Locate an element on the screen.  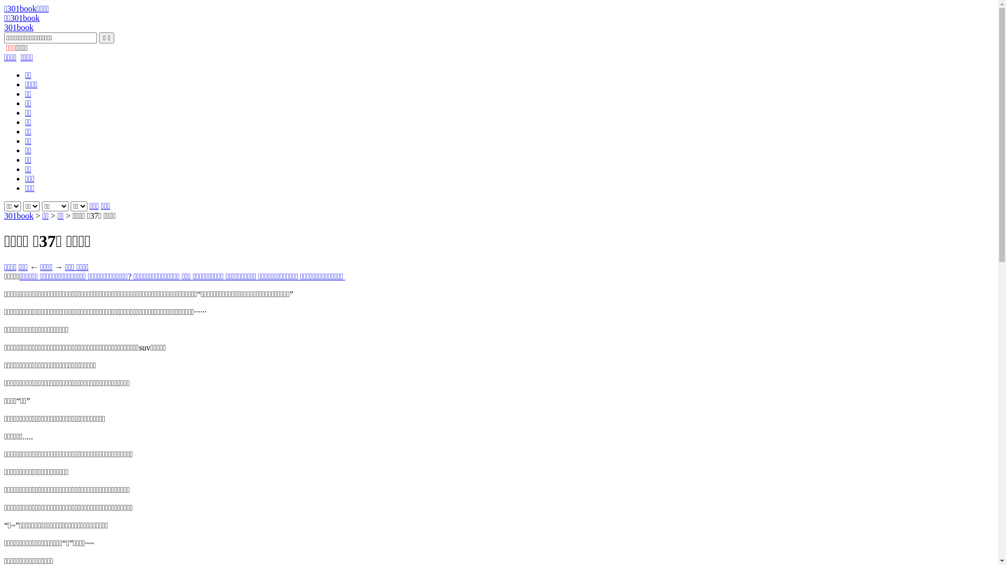
301book is located at coordinates (19, 216).